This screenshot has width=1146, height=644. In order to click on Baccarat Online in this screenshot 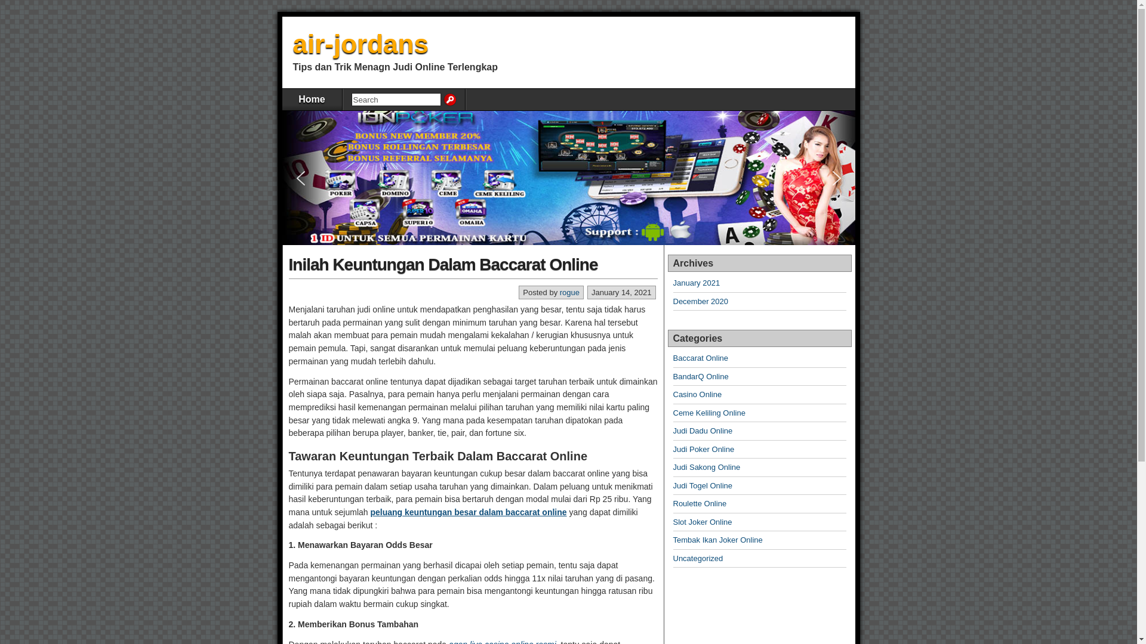, I will do `click(701, 358)`.